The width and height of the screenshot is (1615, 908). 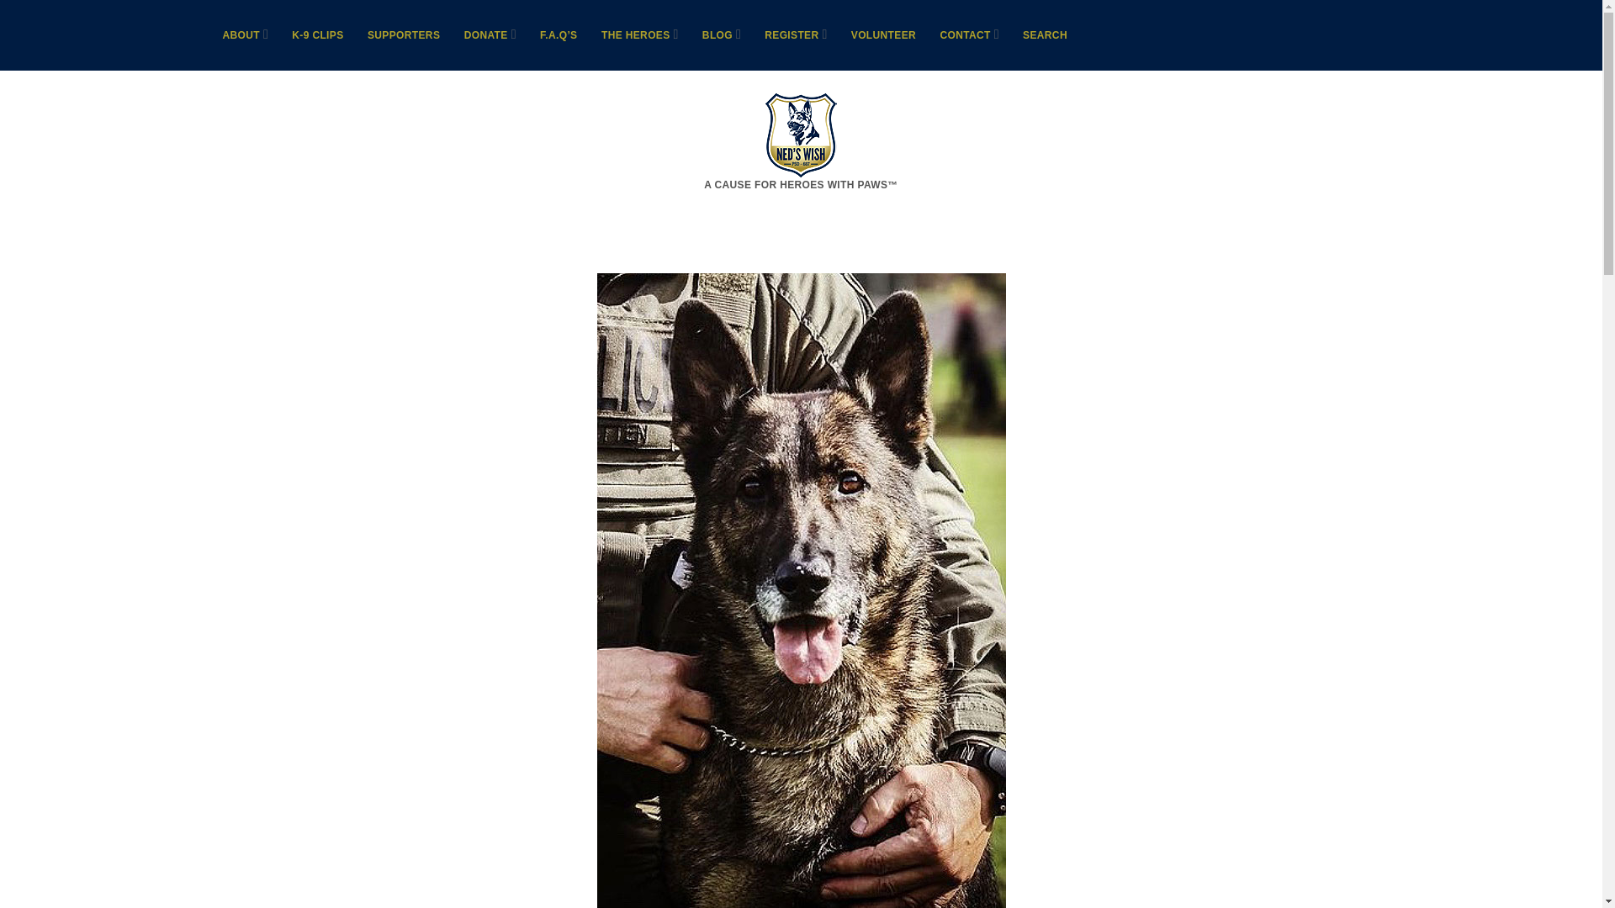 What do you see at coordinates (1045, 35) in the screenshot?
I see `SEARCH` at bounding box center [1045, 35].